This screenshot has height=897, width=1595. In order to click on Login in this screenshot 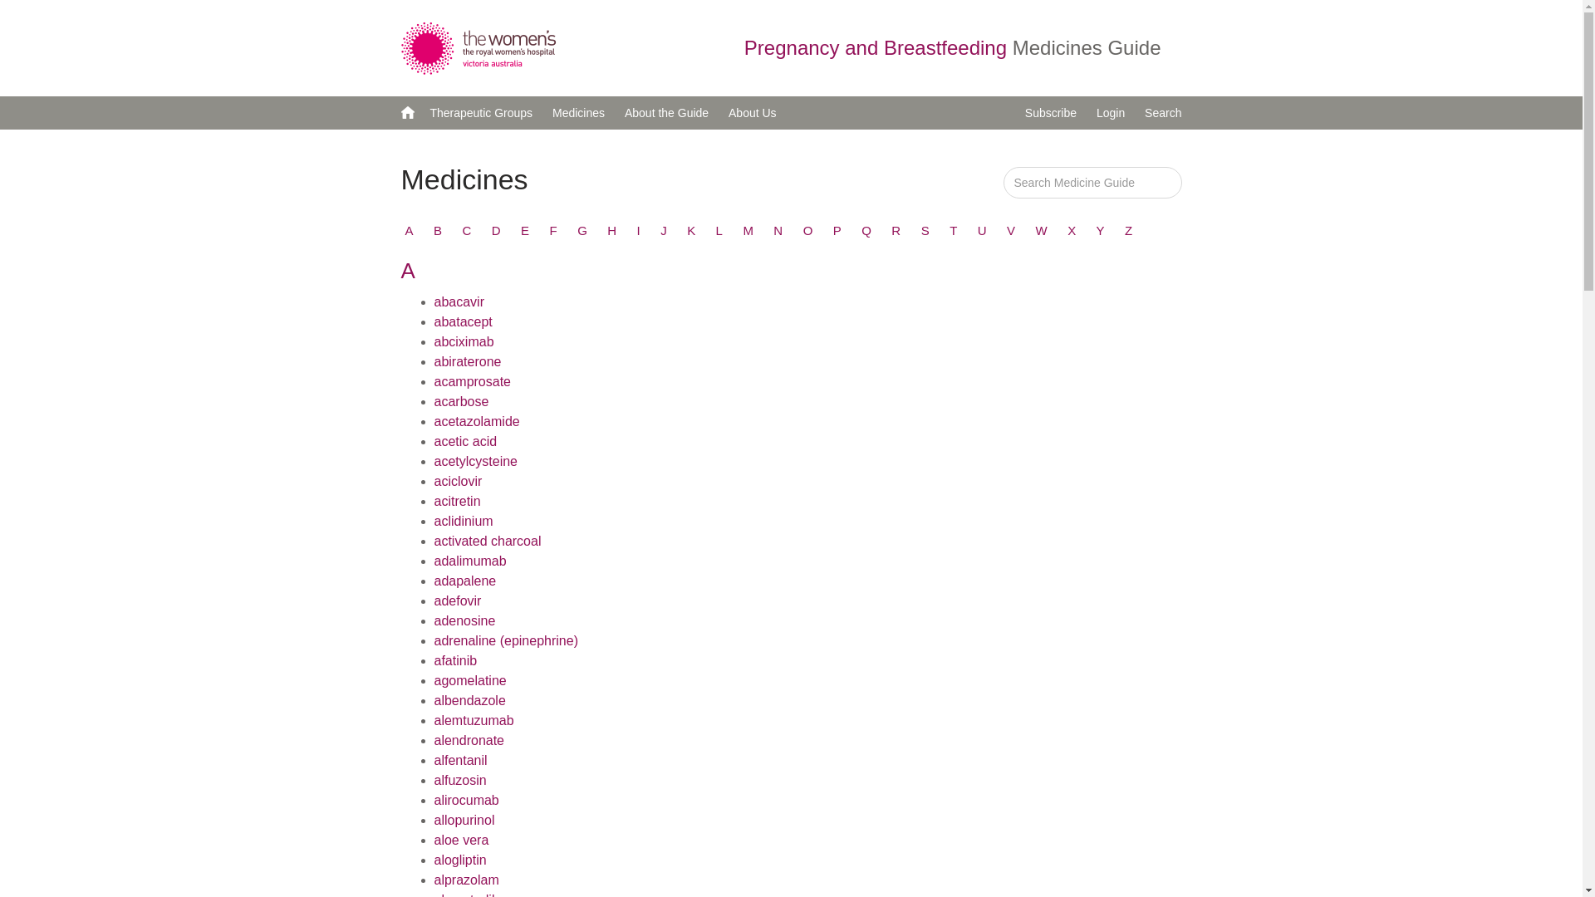, I will do `click(1111, 113)`.